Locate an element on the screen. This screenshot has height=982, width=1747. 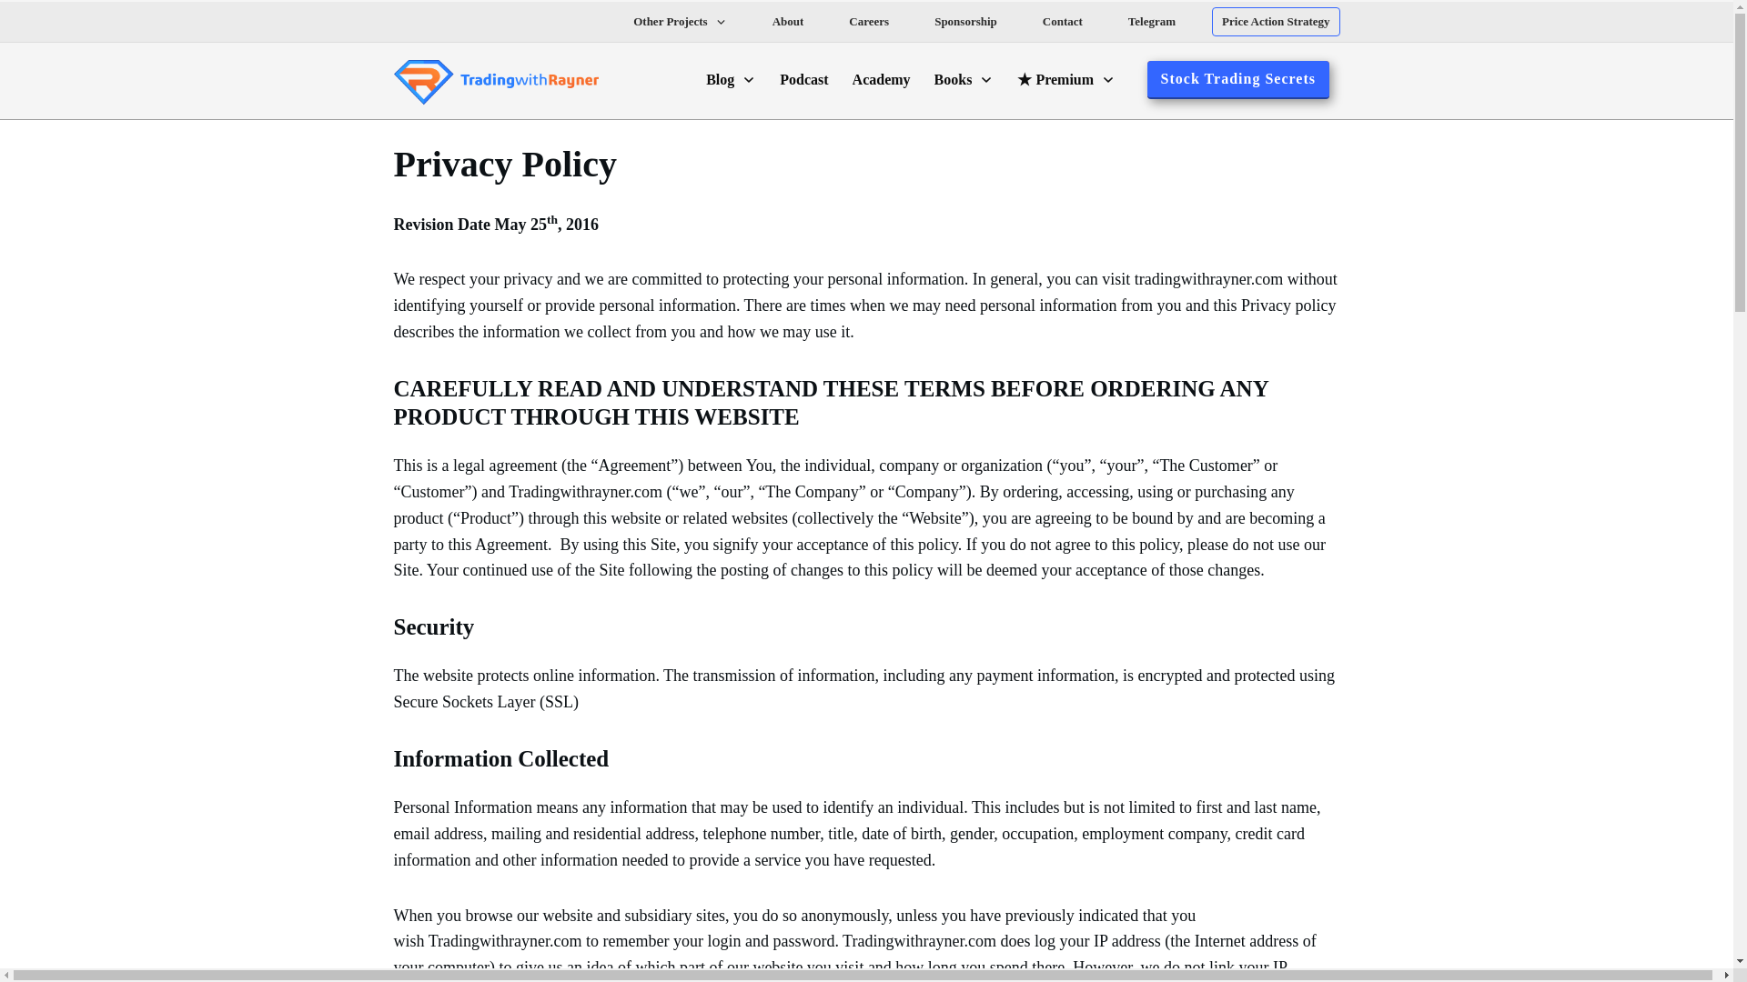
Blog is located at coordinates (731, 80).